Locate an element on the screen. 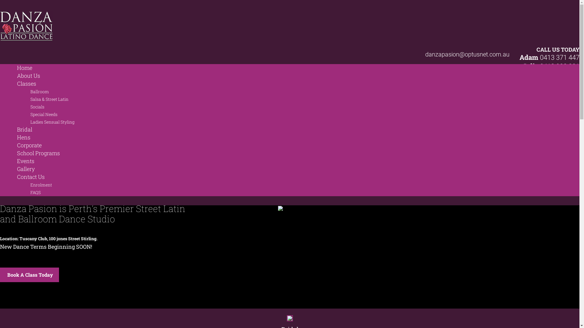 The width and height of the screenshot is (584, 328). Salsa & Street Latin is located at coordinates (49, 99).